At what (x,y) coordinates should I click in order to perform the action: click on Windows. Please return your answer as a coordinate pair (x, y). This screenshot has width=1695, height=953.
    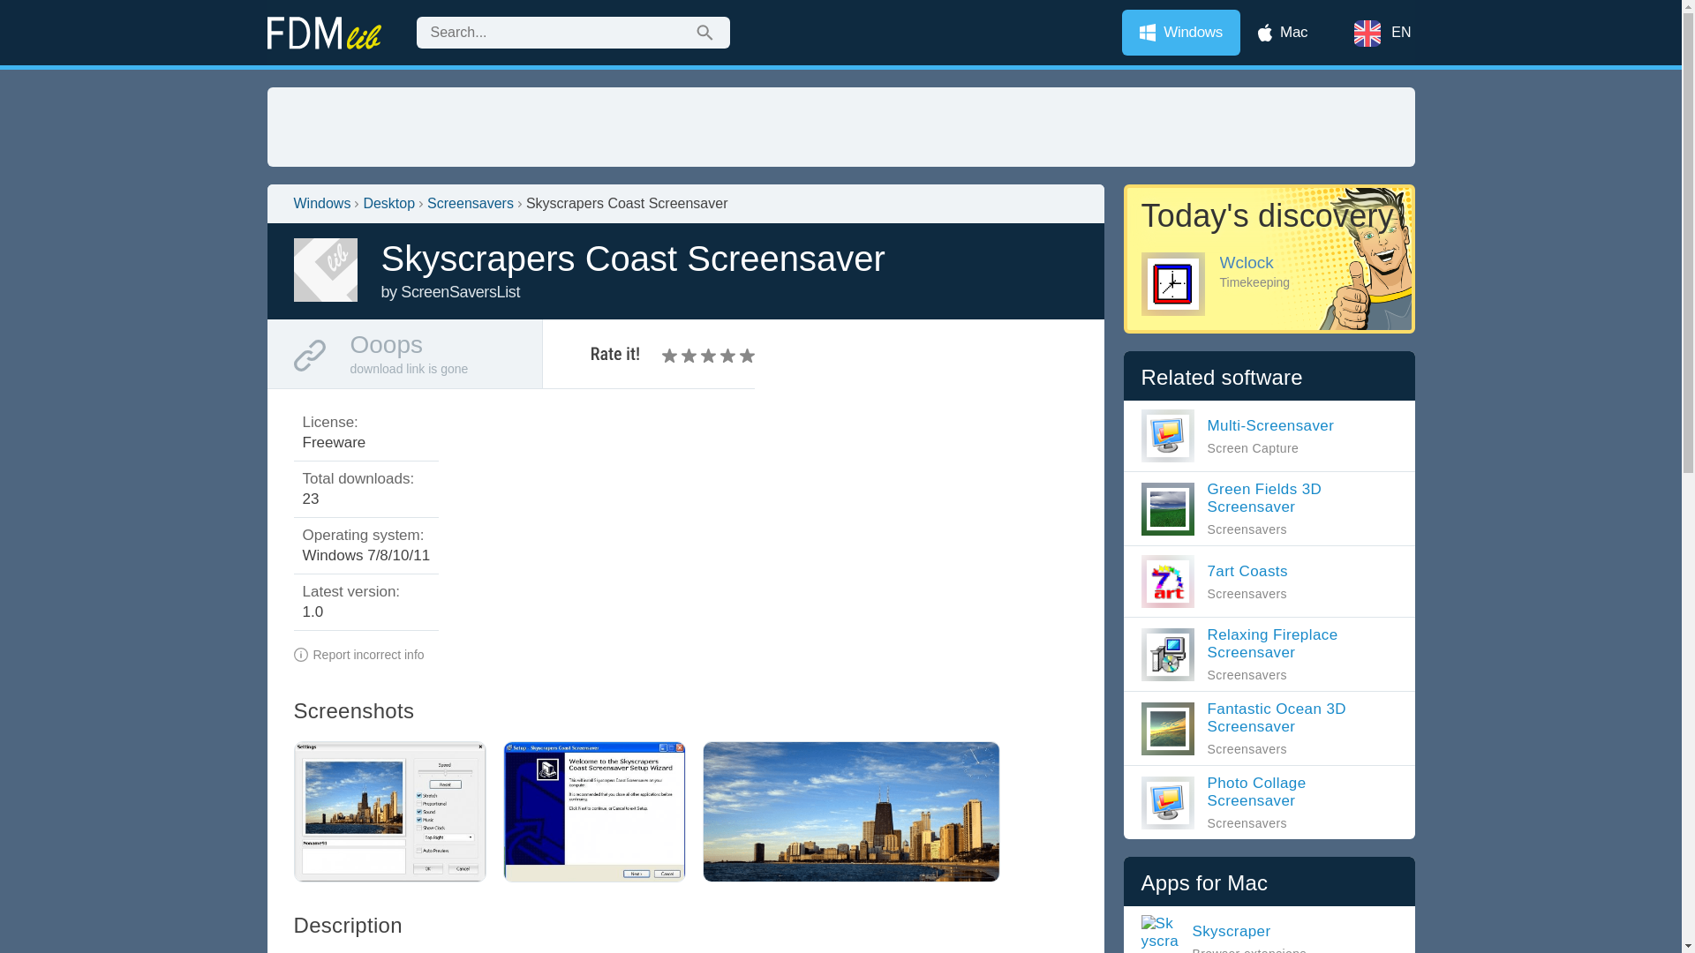
    Looking at the image, I should click on (1181, 32).